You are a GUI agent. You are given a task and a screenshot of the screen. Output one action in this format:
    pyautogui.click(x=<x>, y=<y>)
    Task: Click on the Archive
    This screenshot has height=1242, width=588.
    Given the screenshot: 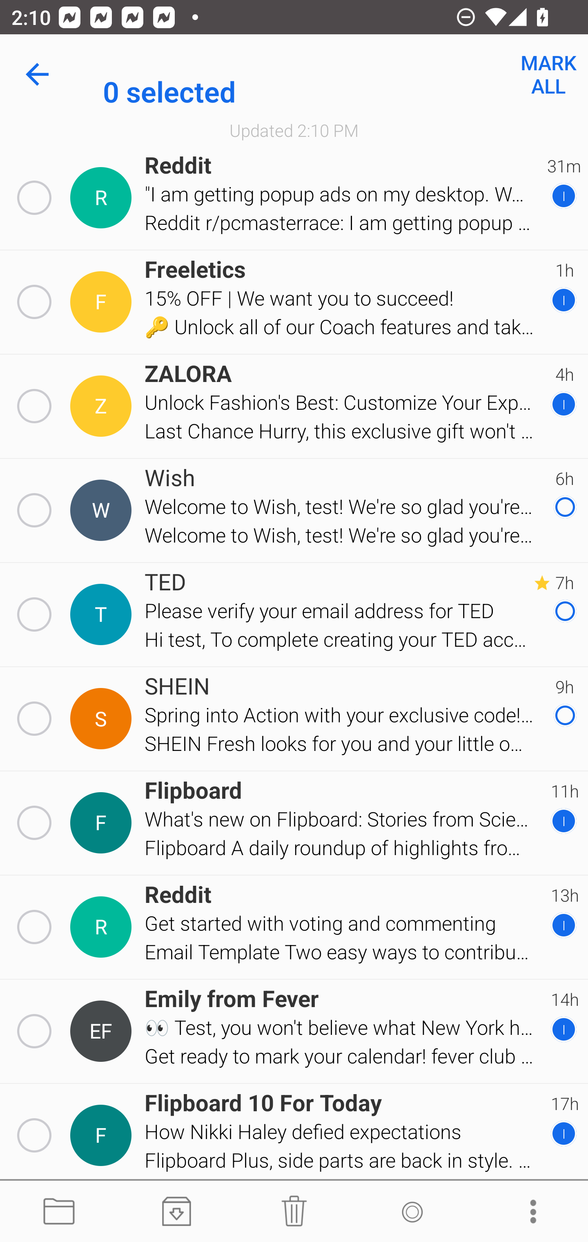 What is the action you would take?
    pyautogui.click(x=176, y=1212)
    